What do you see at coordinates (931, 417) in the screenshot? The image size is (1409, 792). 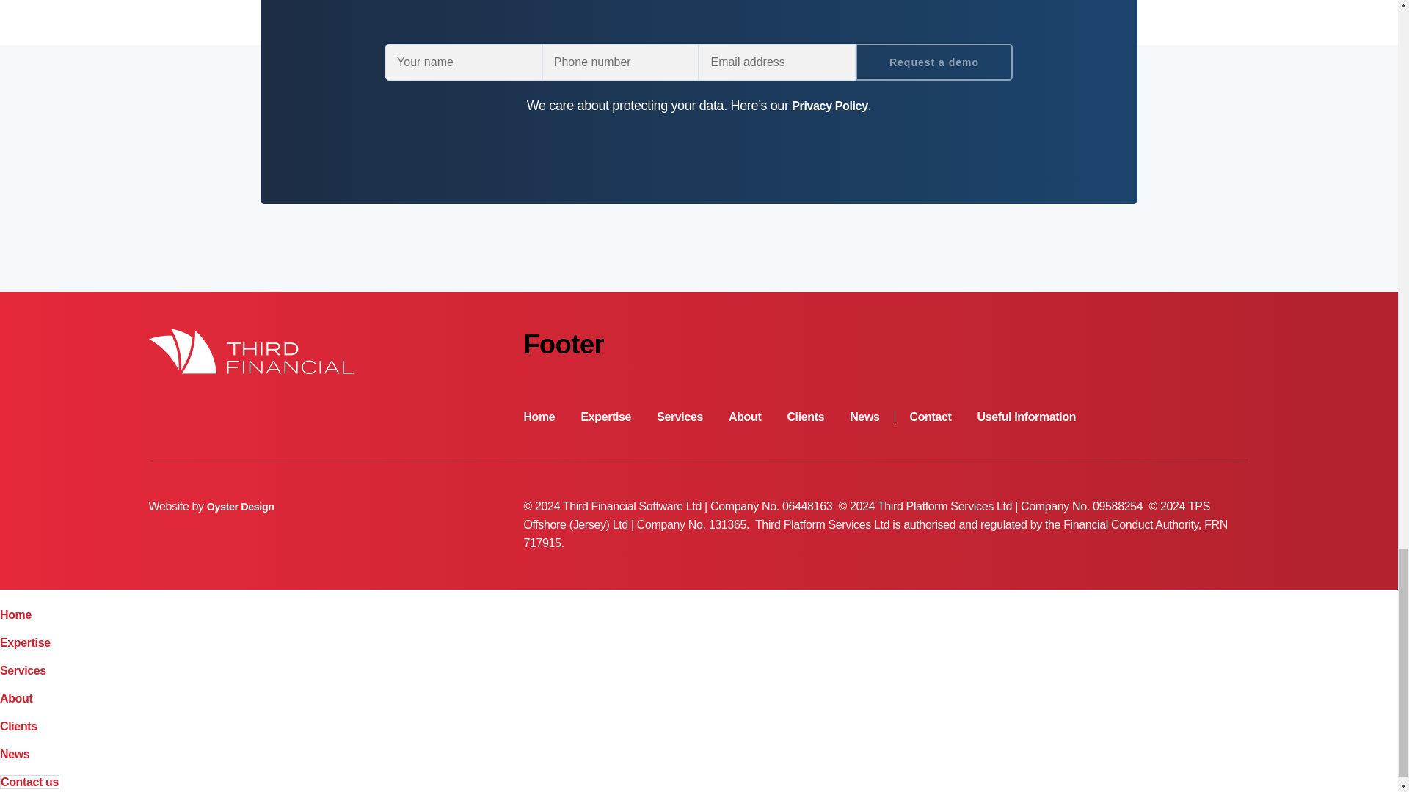 I see `Contact` at bounding box center [931, 417].